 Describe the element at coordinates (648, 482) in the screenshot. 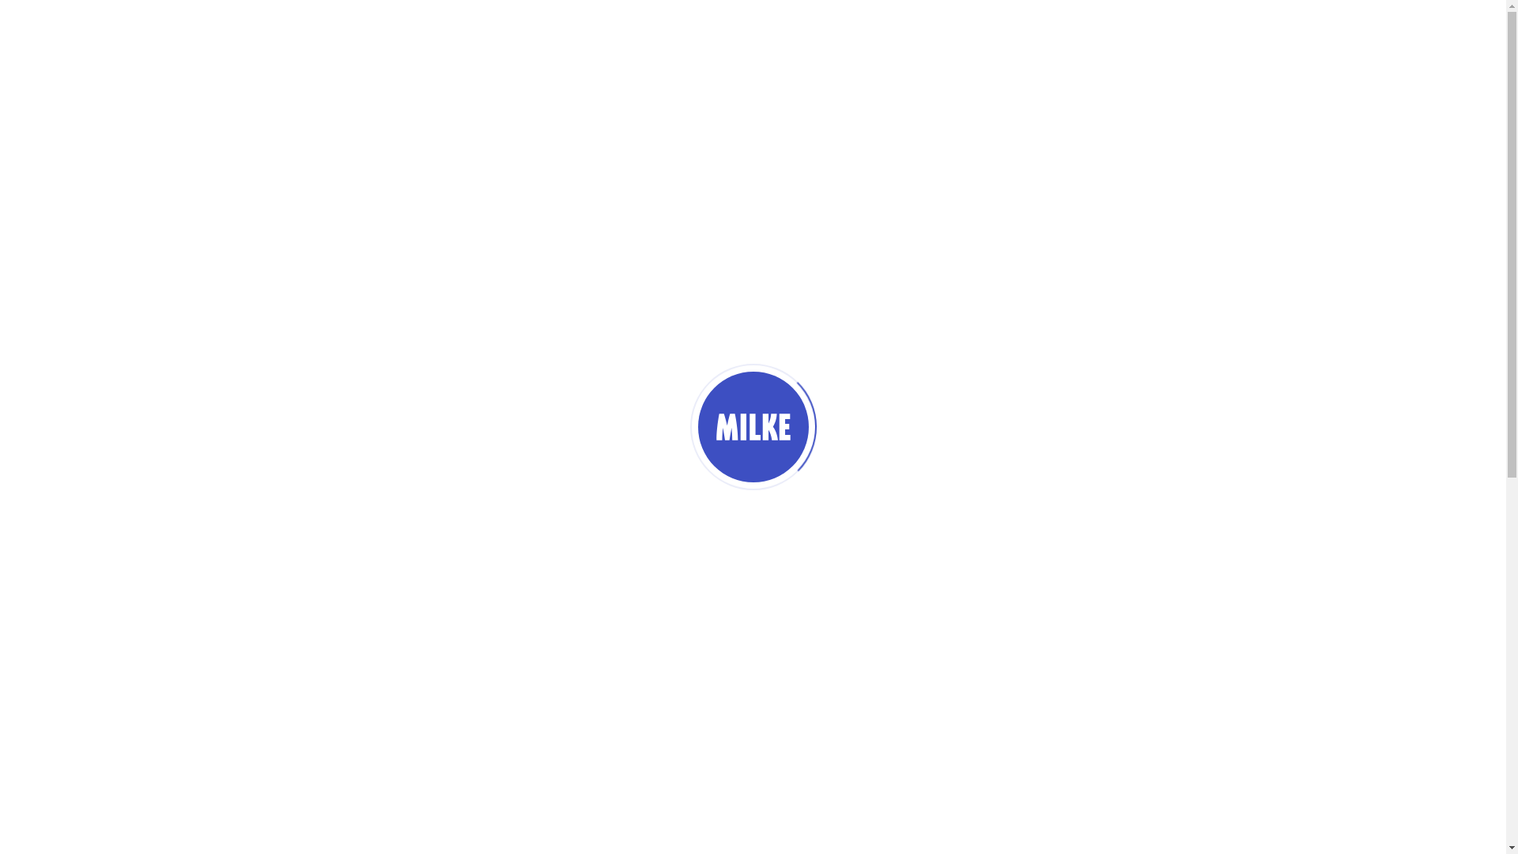

I see `contact` at that location.